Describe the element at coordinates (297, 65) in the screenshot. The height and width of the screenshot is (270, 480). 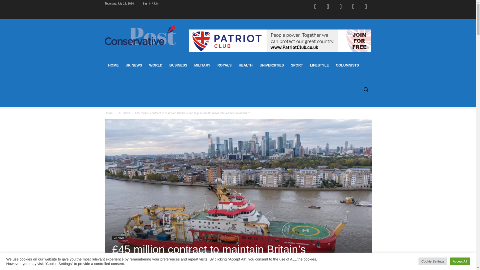
I see `SPORT` at that location.